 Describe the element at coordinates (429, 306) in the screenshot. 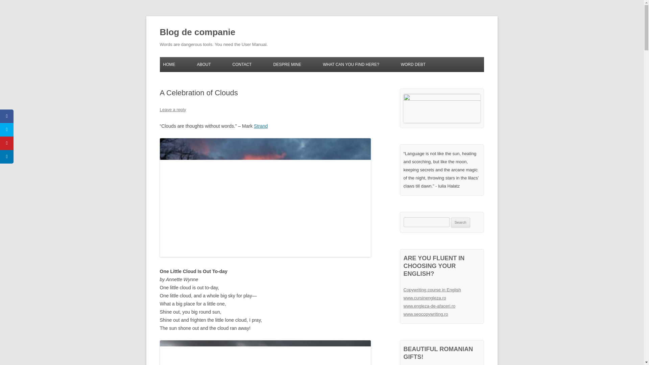

I see `www.engleza-de-afaceri.ro` at that location.